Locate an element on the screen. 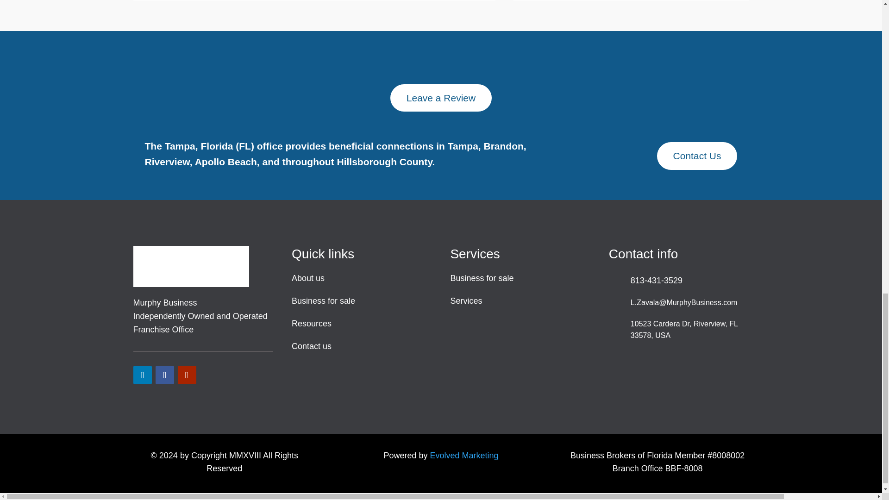 This screenshot has height=500, width=889. Follow on Facebook is located at coordinates (165, 375).